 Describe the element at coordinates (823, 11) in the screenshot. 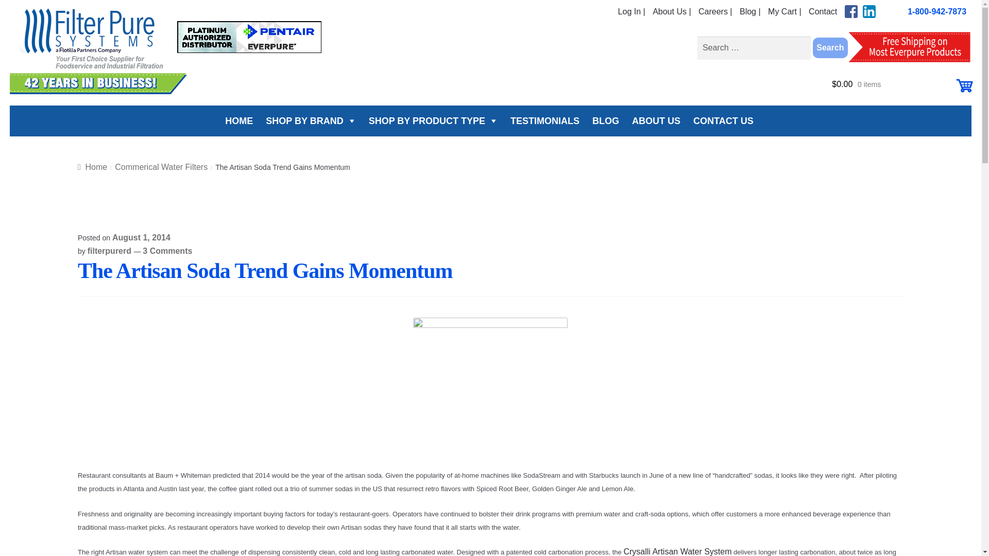

I see `Contact` at that location.